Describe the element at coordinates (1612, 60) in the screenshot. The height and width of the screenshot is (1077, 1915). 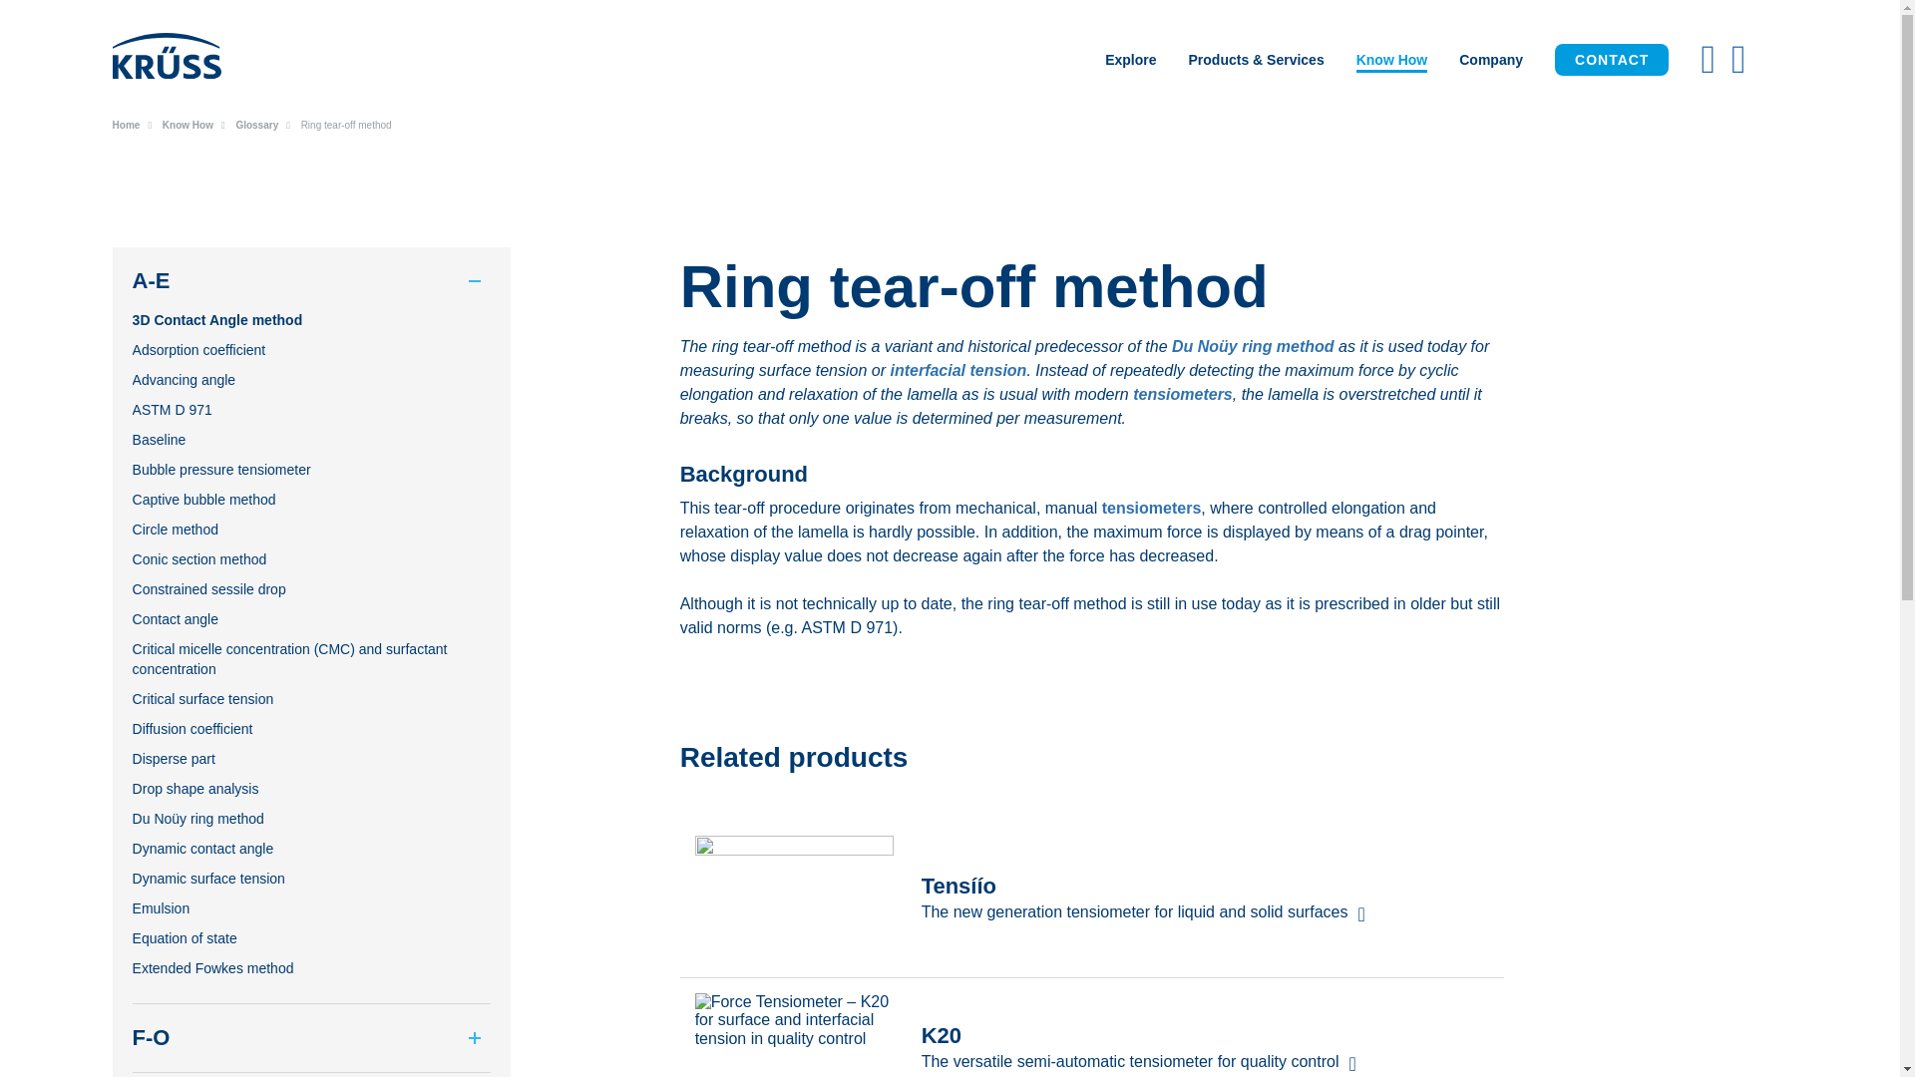
I see `CONTACT` at that location.